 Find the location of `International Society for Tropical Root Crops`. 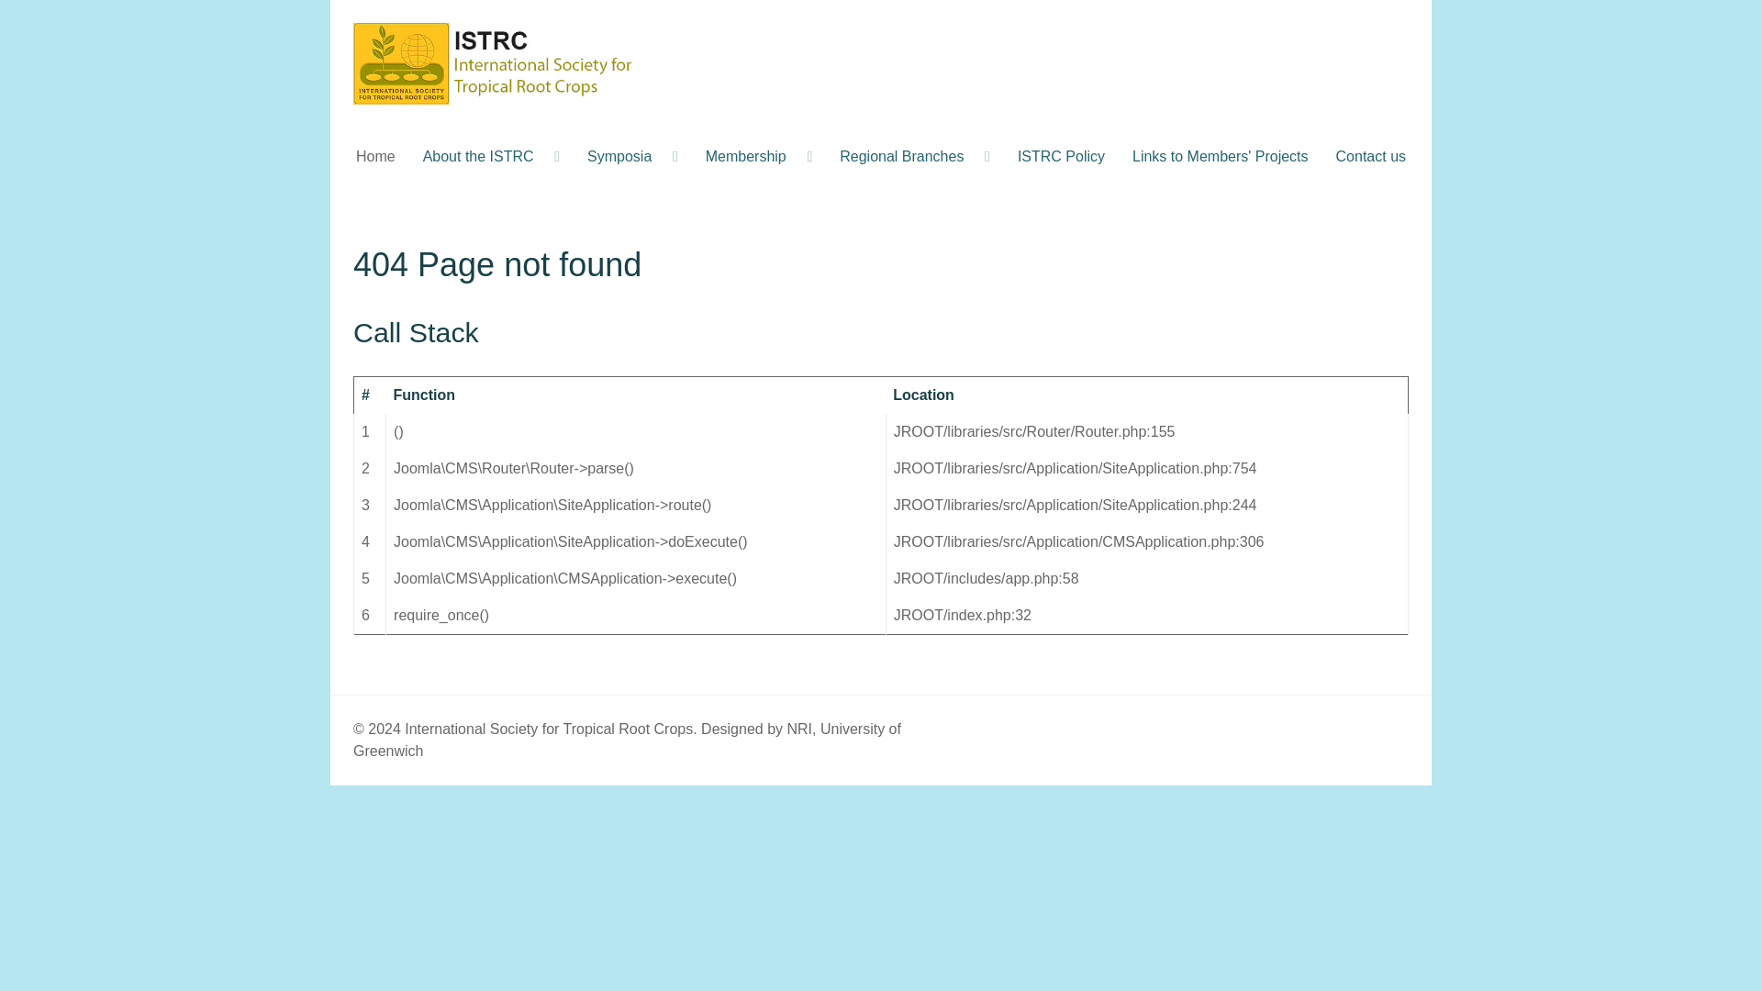

International Society for Tropical Root Crops is located at coordinates (496, 62).